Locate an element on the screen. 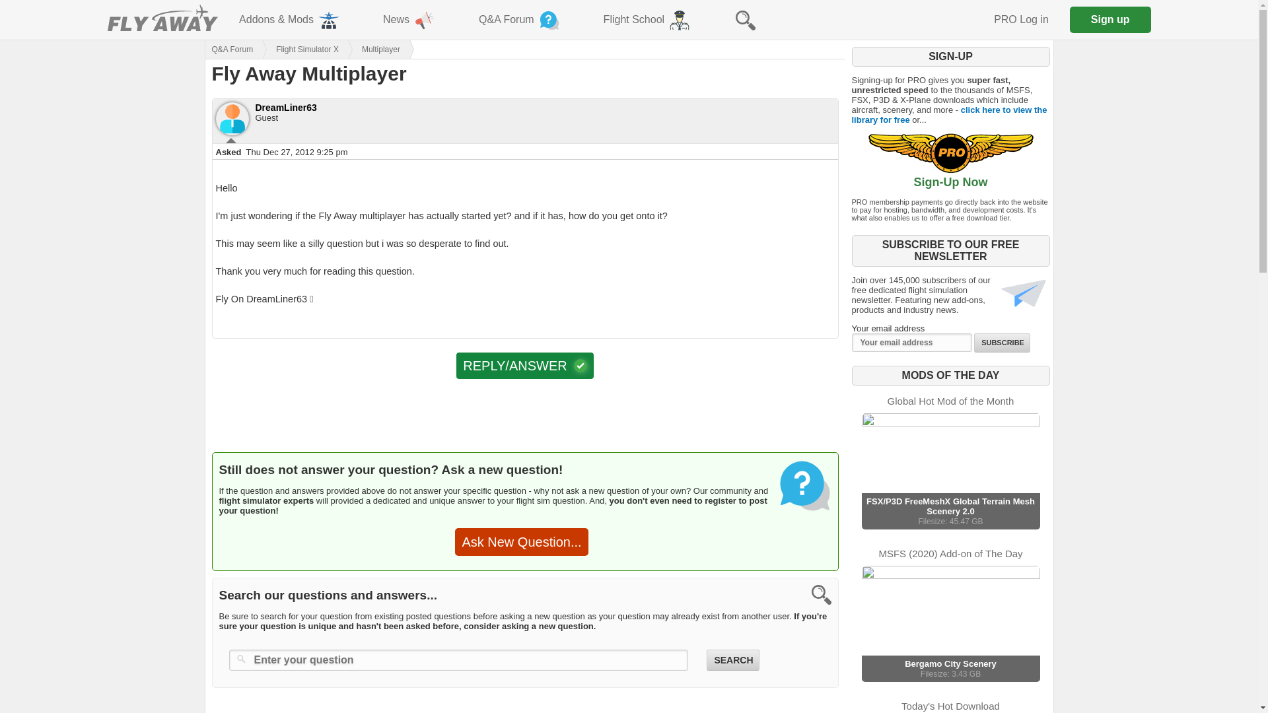 The height and width of the screenshot is (713, 1268). click here to view the library for free is located at coordinates (950, 115).